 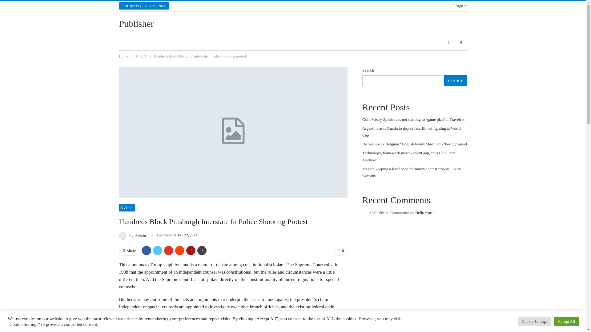 What do you see at coordinates (123, 56) in the screenshot?
I see `Home` at bounding box center [123, 56].